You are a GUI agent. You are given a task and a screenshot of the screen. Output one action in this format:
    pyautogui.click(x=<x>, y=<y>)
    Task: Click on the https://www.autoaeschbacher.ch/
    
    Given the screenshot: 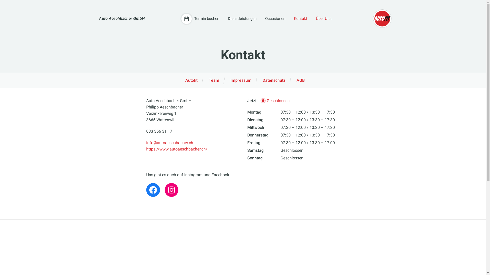 What is the action you would take?
    pyautogui.click(x=177, y=149)
    